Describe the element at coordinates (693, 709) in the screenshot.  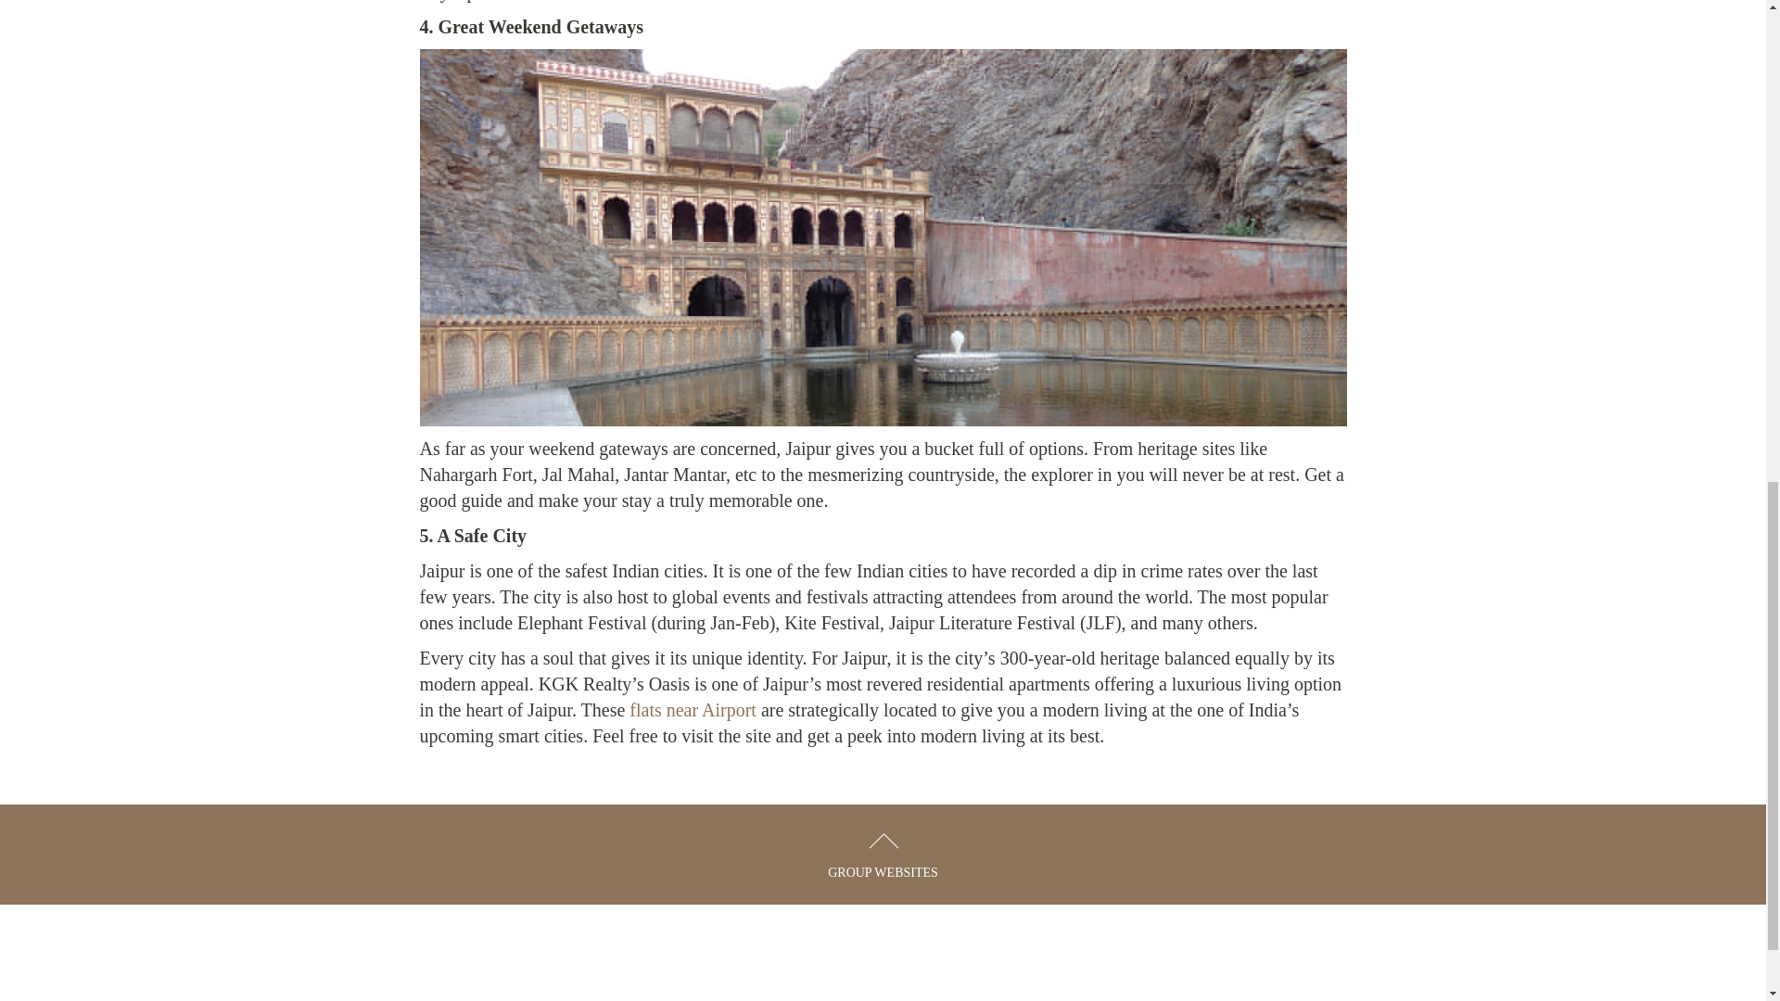
I see `flats near Airport` at that location.